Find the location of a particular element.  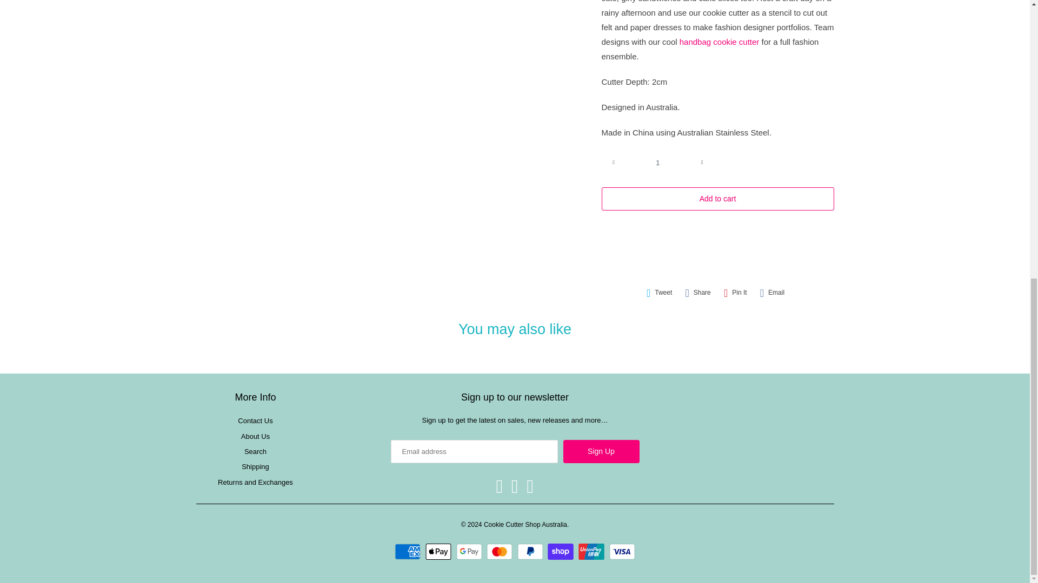

Apple Pay is located at coordinates (440, 551).